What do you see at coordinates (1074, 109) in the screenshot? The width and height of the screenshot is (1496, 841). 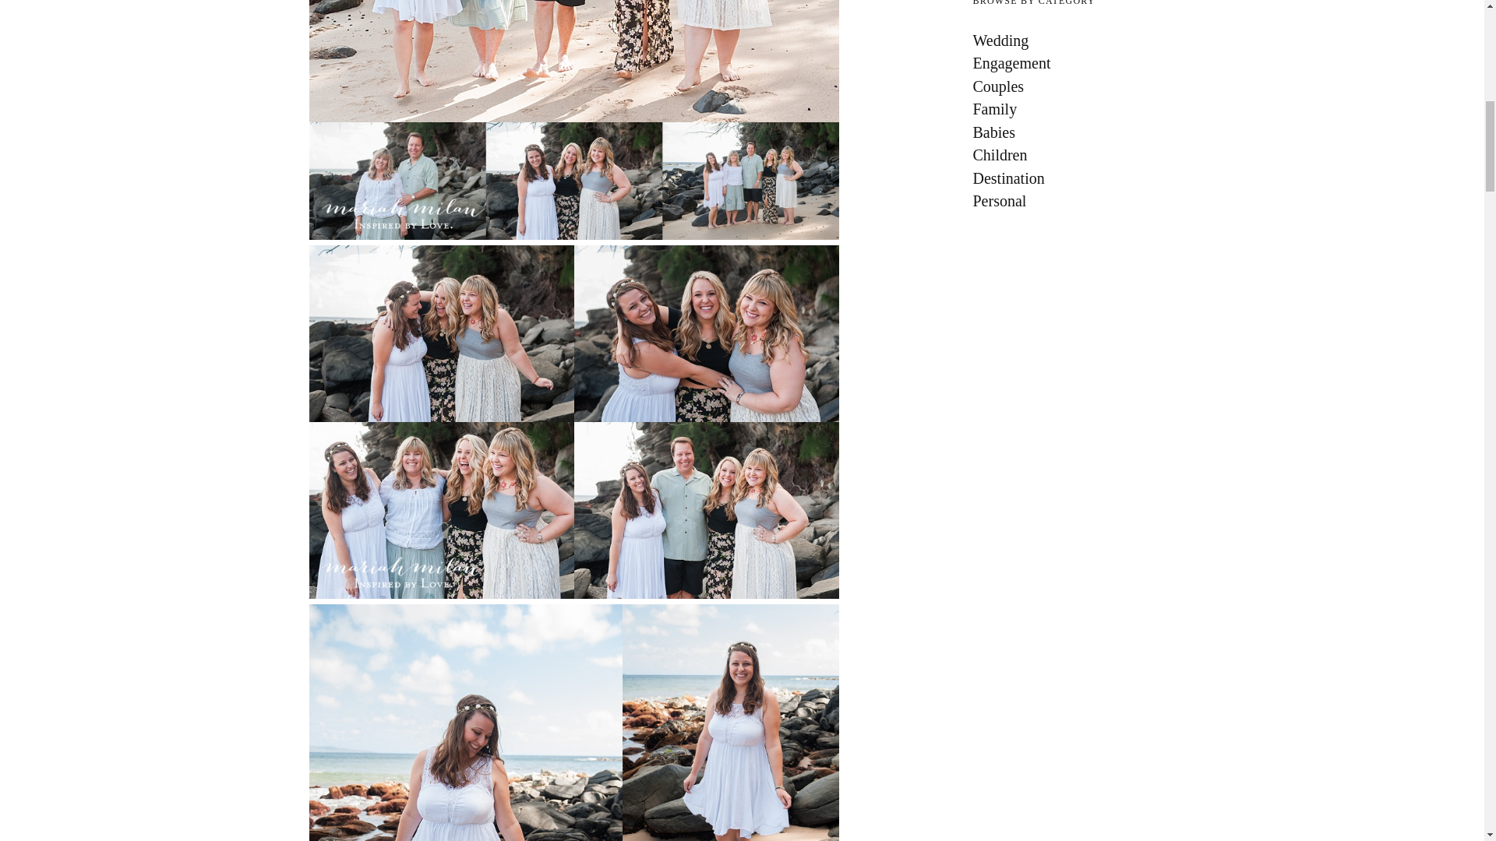 I see `Family` at bounding box center [1074, 109].